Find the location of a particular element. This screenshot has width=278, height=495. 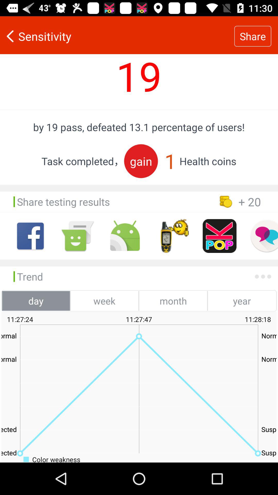

press icon next to the share item is located at coordinates (117, 36).